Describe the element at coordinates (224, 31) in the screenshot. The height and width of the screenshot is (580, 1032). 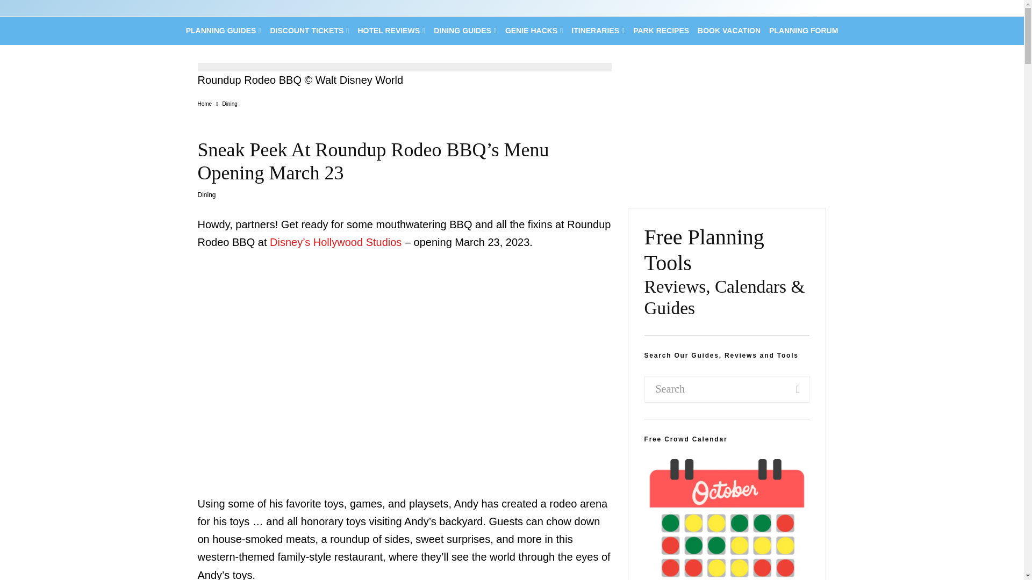
I see `PLANNING GUIDES` at that location.